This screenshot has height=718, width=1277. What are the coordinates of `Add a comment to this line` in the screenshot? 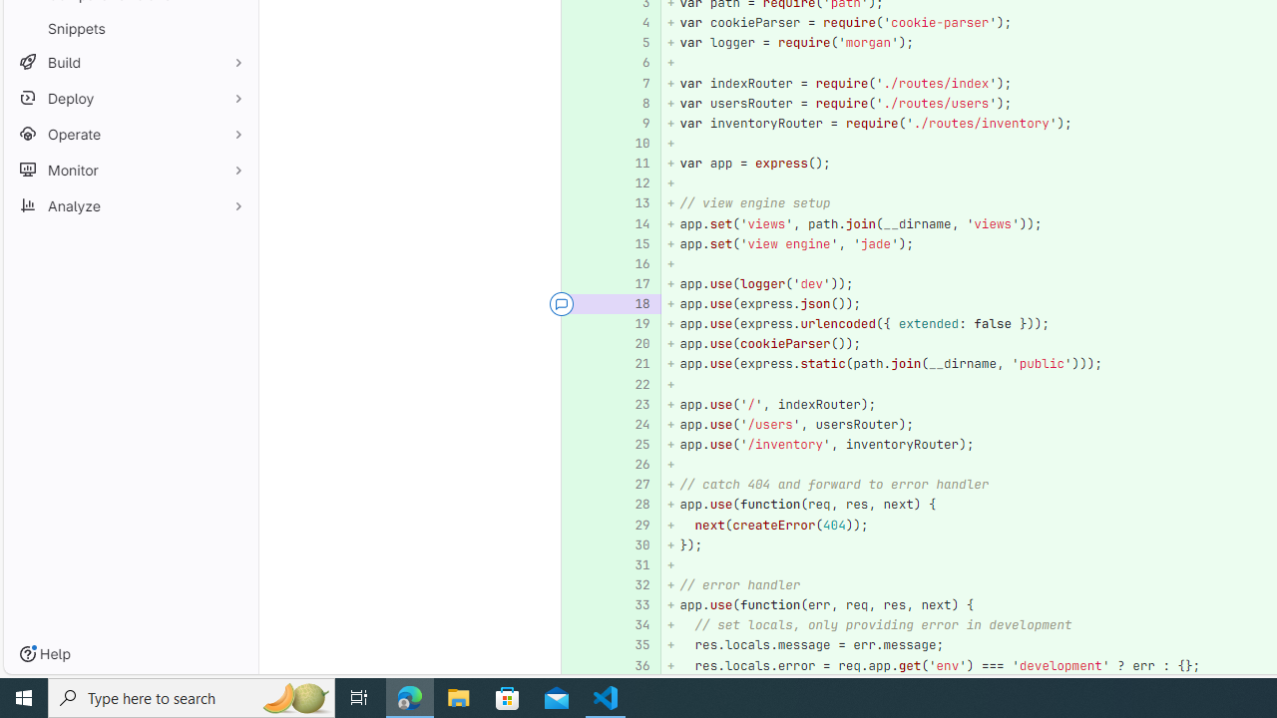 It's located at (561, 665).